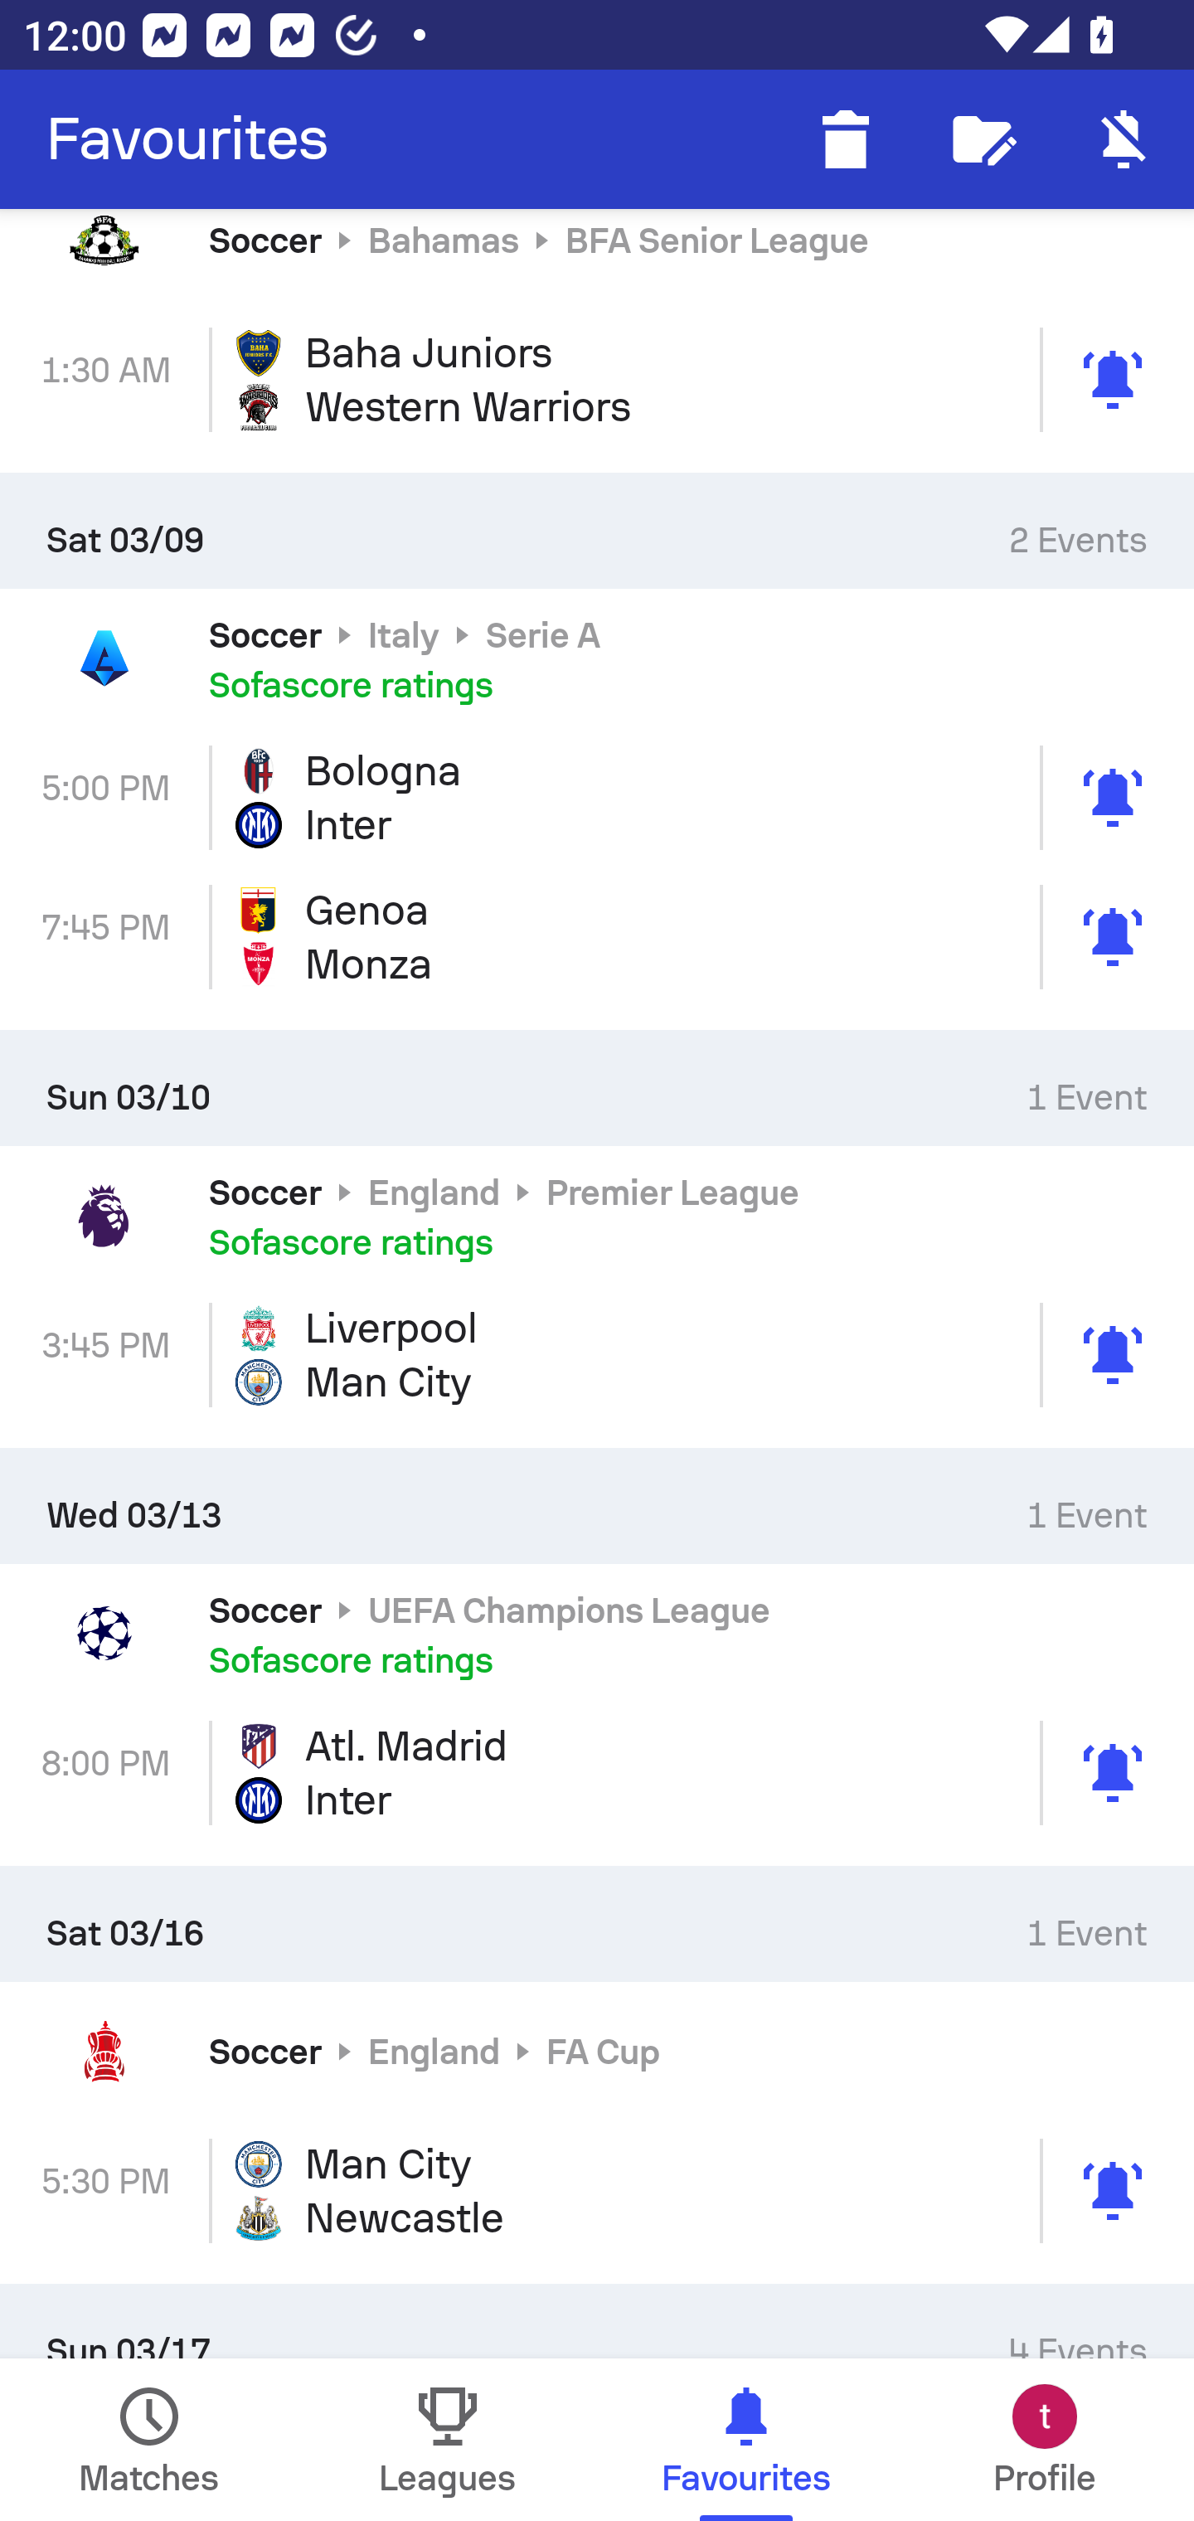 The image size is (1194, 2521). Describe the element at coordinates (597, 1504) in the screenshot. I see `Wed 03/13 1 Event` at that location.